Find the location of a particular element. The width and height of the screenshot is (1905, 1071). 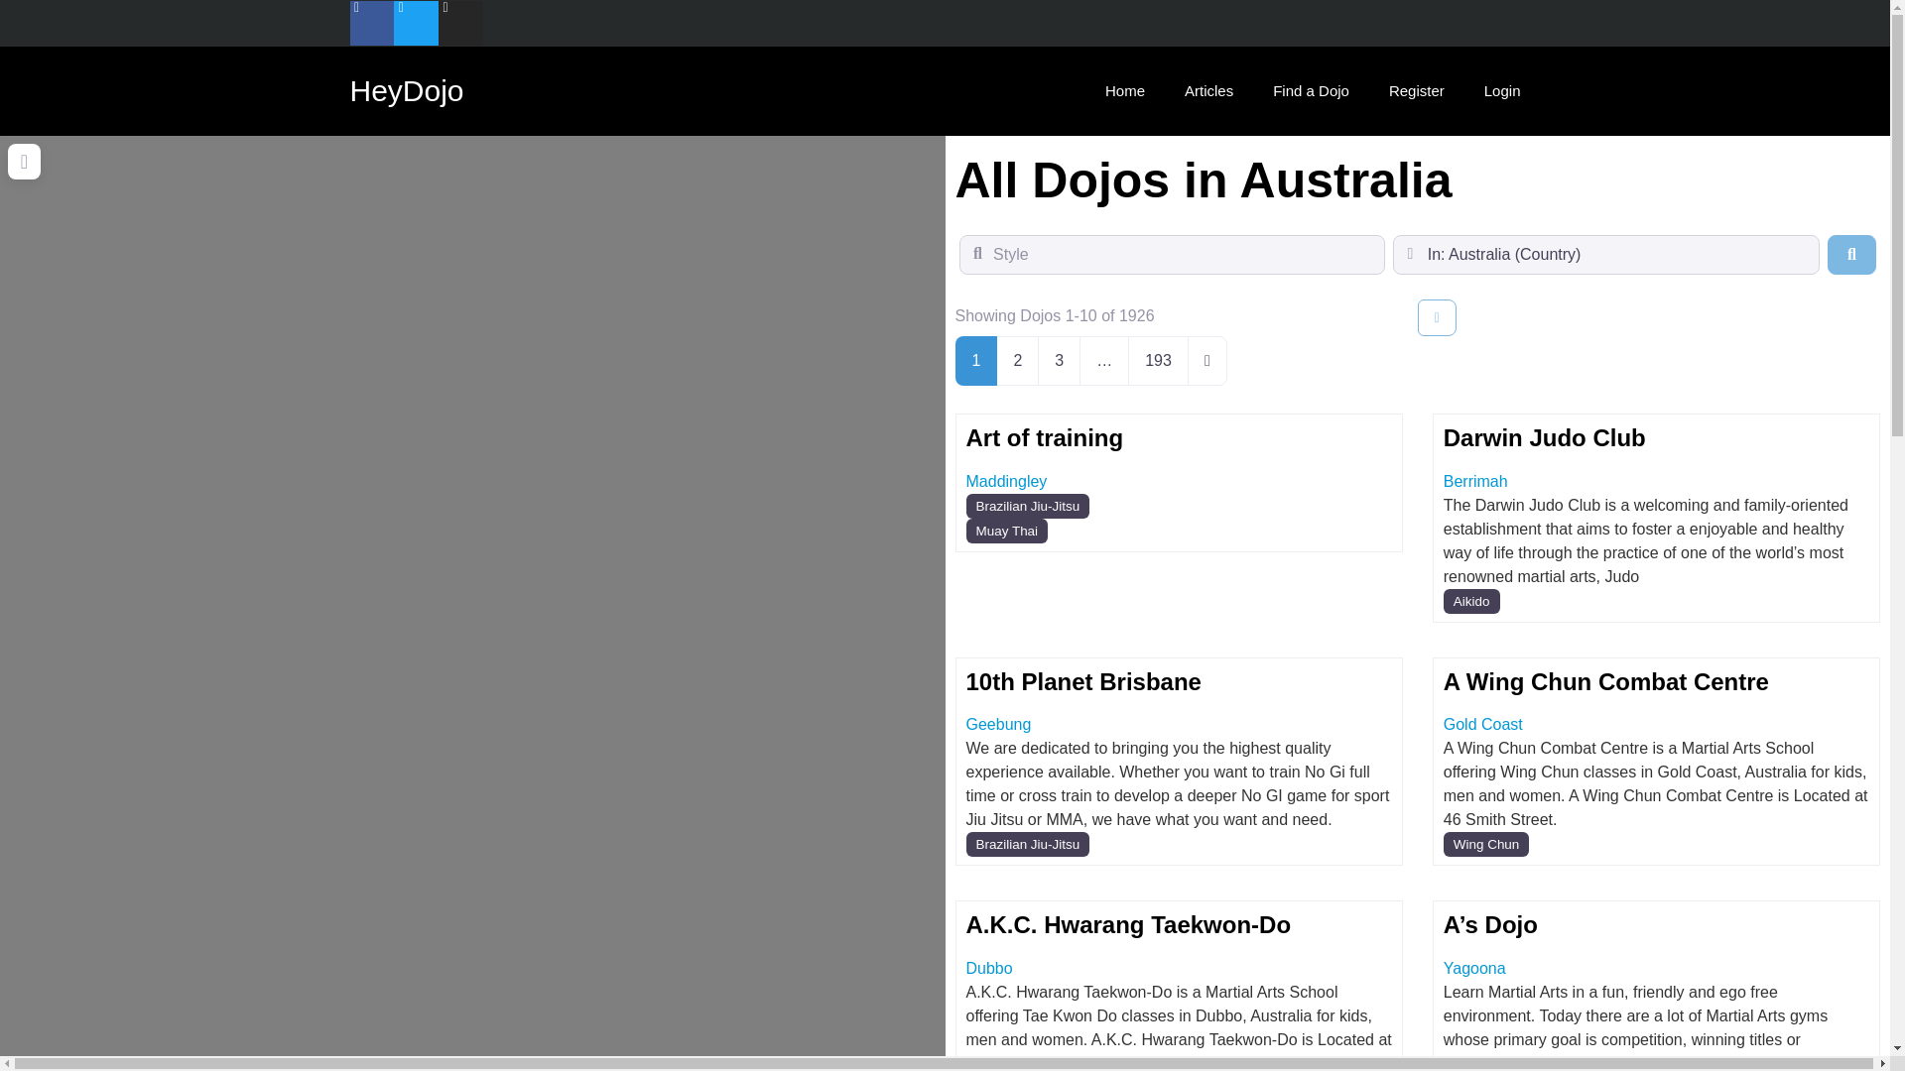

Brazilian Jiu-Jitsu is located at coordinates (1028, 506).